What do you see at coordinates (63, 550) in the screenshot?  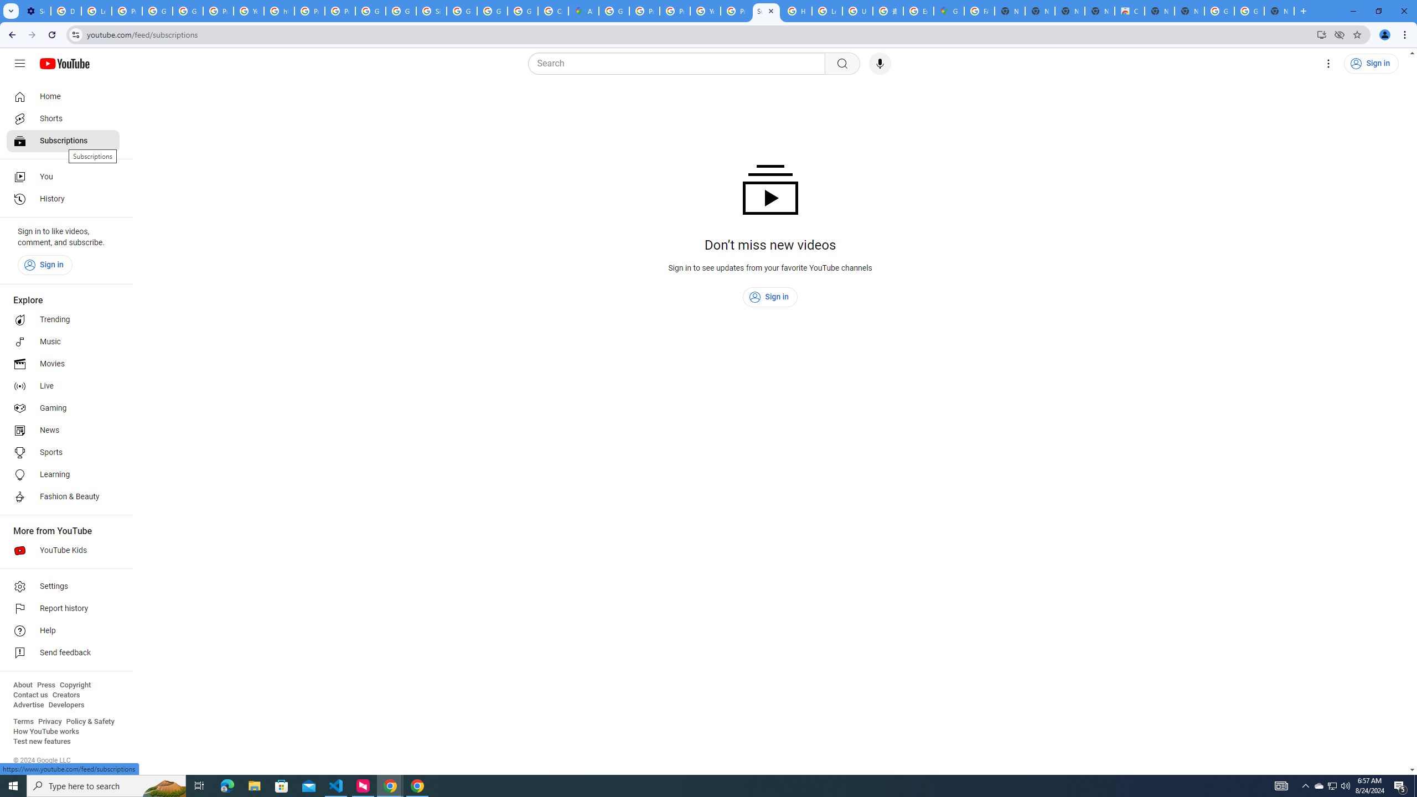 I see `YouTube Kids` at bounding box center [63, 550].